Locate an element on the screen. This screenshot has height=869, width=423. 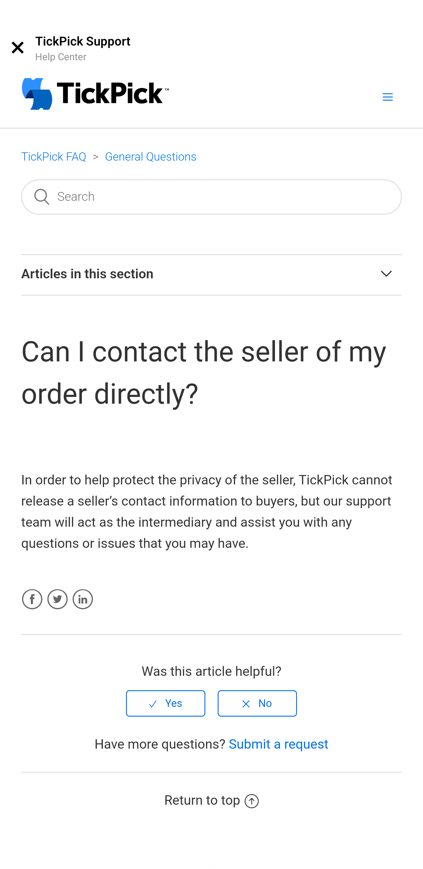
Toggle navigation menu is located at coordinates (387, 96).